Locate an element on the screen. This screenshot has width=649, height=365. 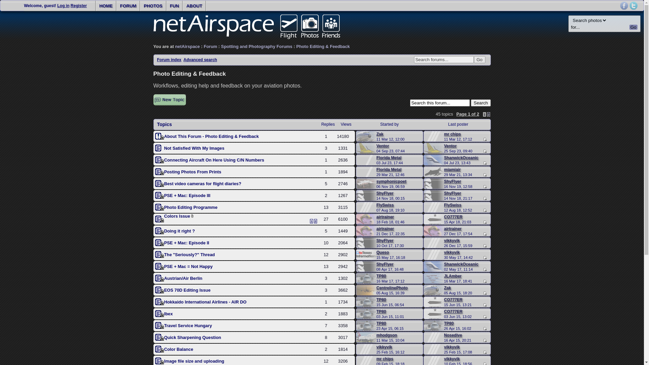
ShyFlyer is located at coordinates (385, 264).